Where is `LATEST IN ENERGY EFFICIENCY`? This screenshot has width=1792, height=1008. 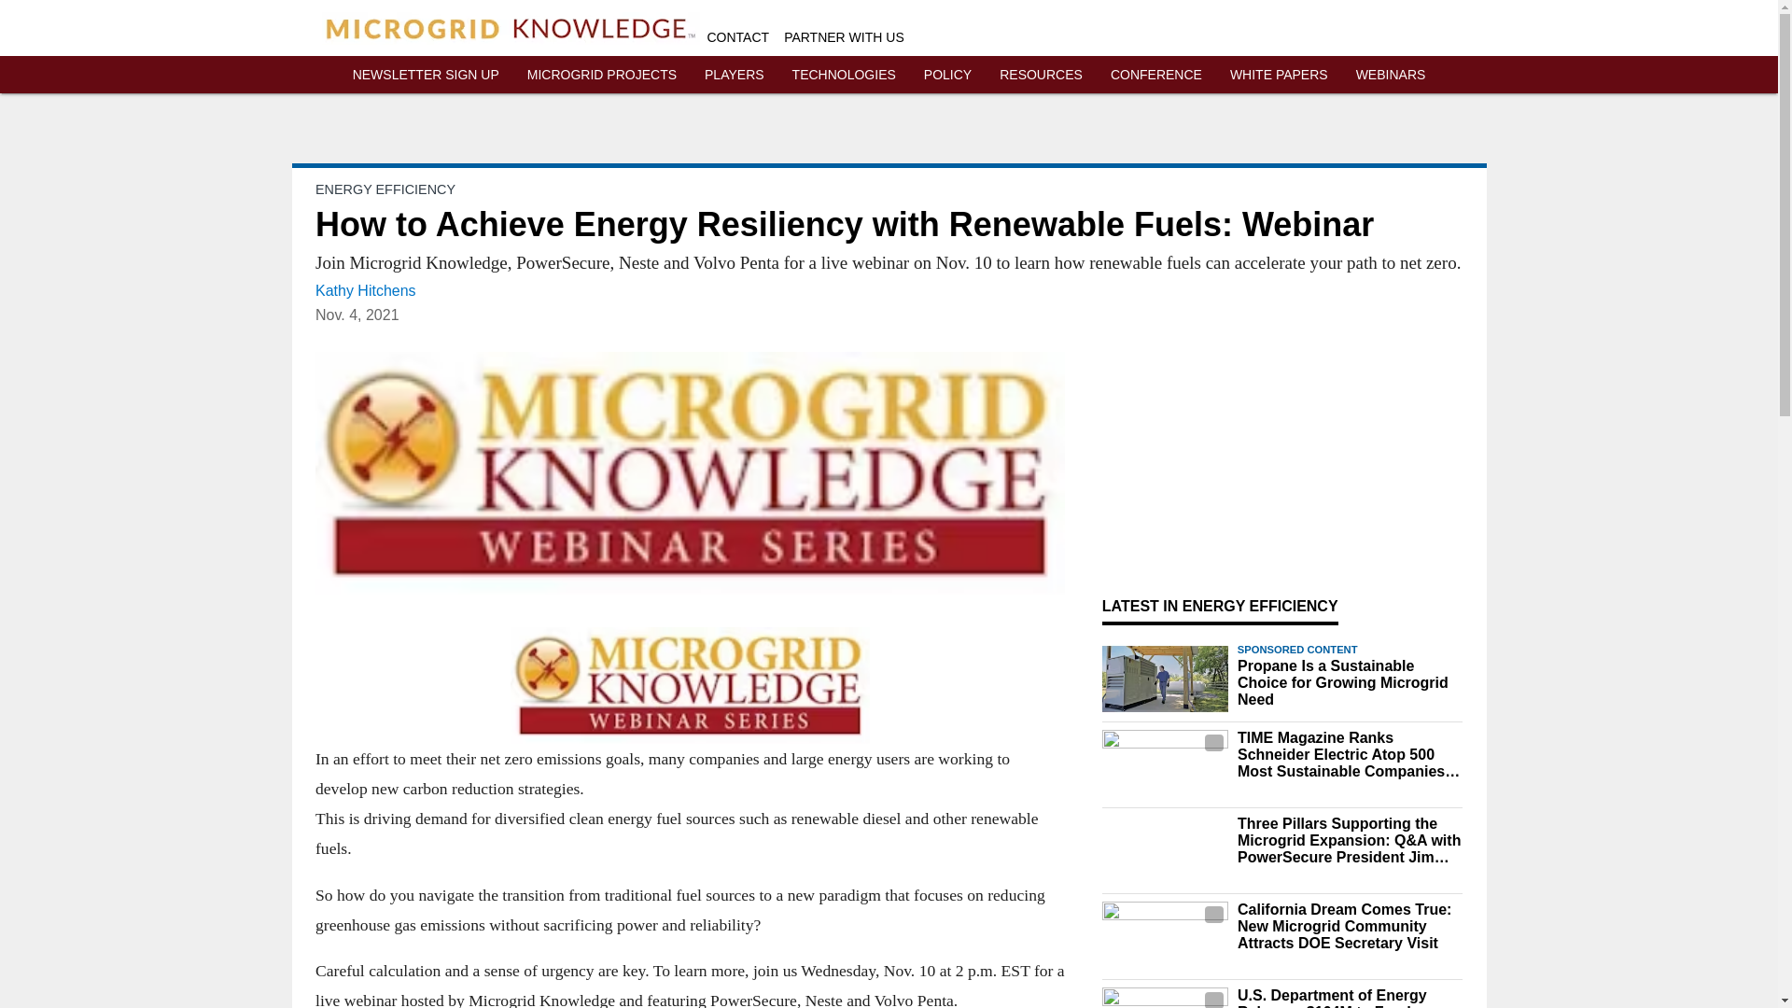 LATEST IN ENERGY EFFICIENCY is located at coordinates (1220, 606).